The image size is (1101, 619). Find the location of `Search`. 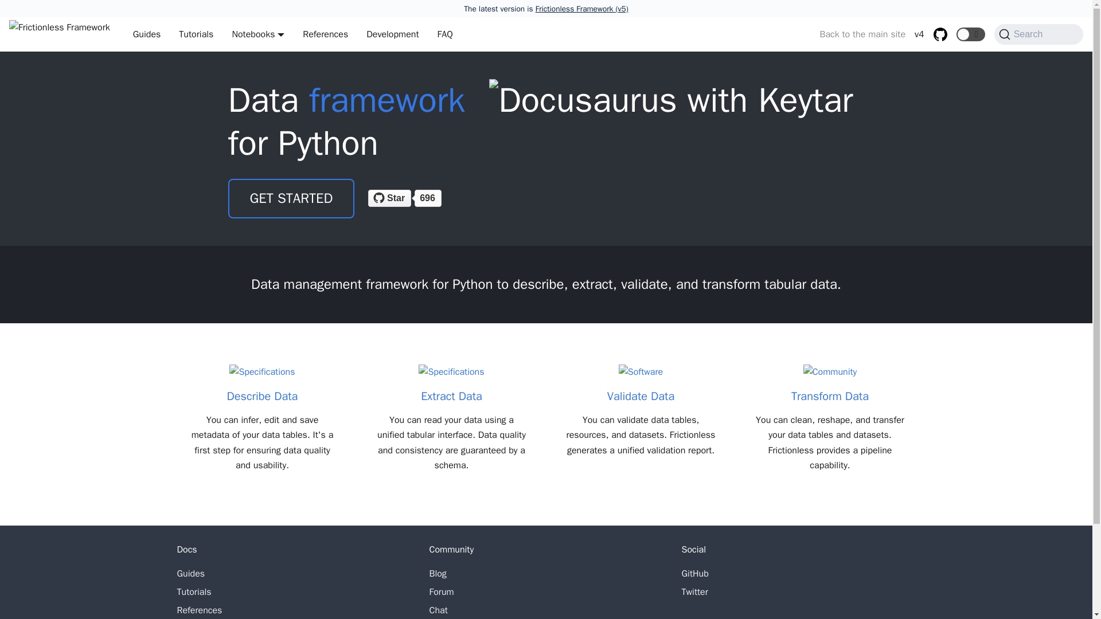

Search is located at coordinates (1038, 34).